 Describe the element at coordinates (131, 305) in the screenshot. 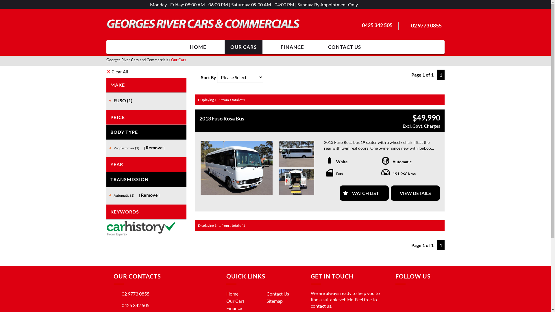

I see `0425 342 505` at that location.